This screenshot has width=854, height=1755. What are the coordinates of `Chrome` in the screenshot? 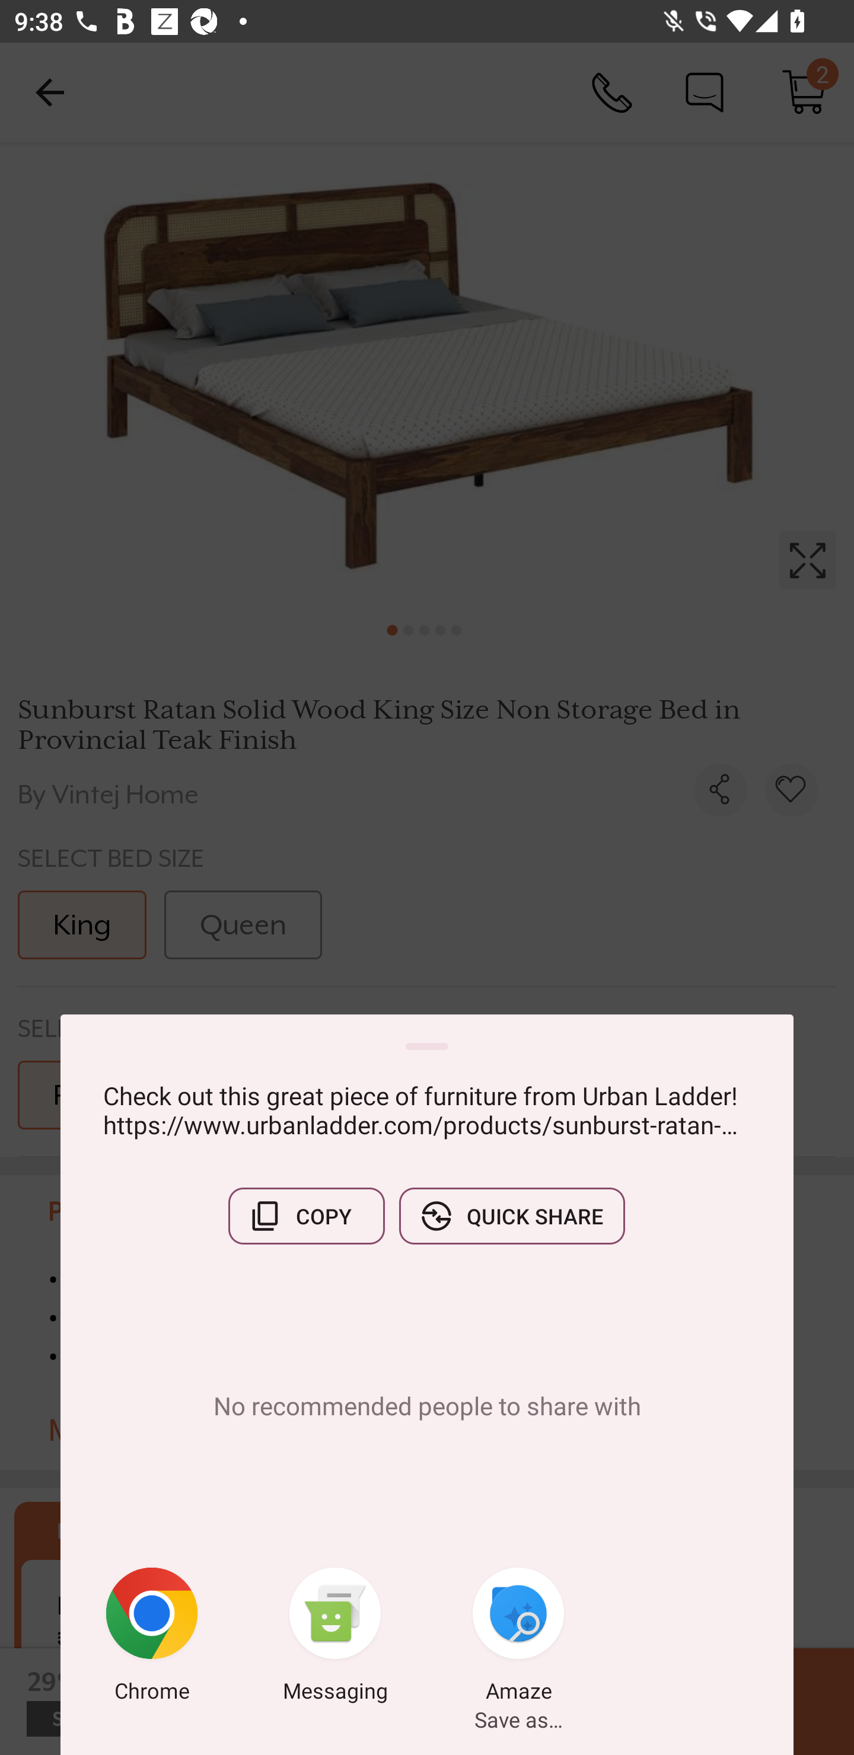 It's located at (152, 1638).